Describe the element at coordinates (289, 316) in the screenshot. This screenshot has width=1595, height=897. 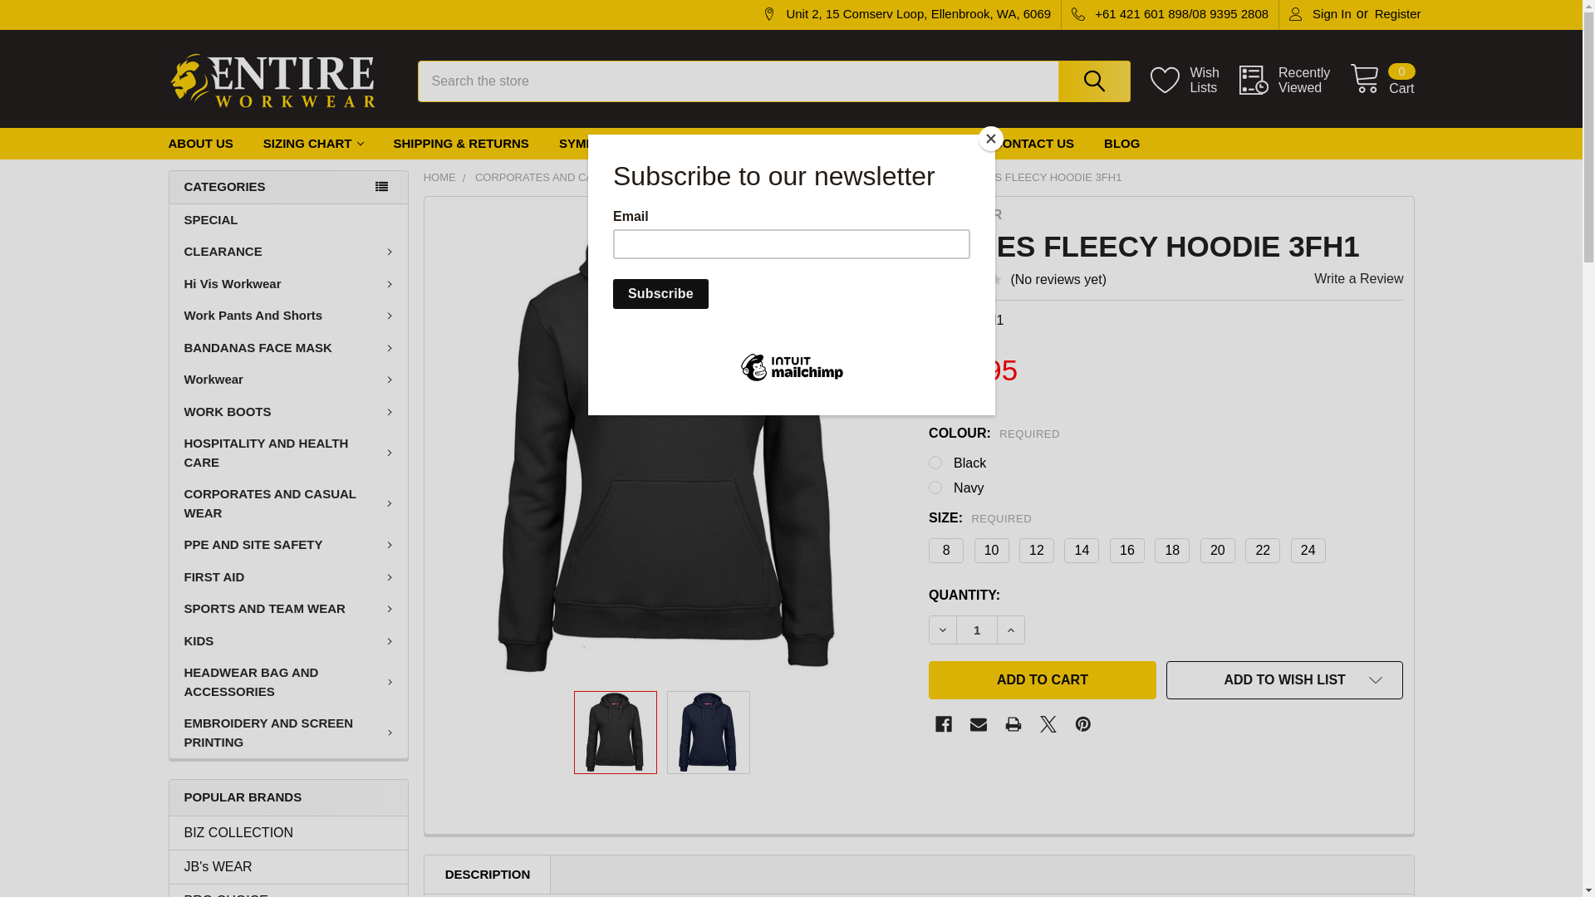
I see `Work Pants And Shorts` at that location.